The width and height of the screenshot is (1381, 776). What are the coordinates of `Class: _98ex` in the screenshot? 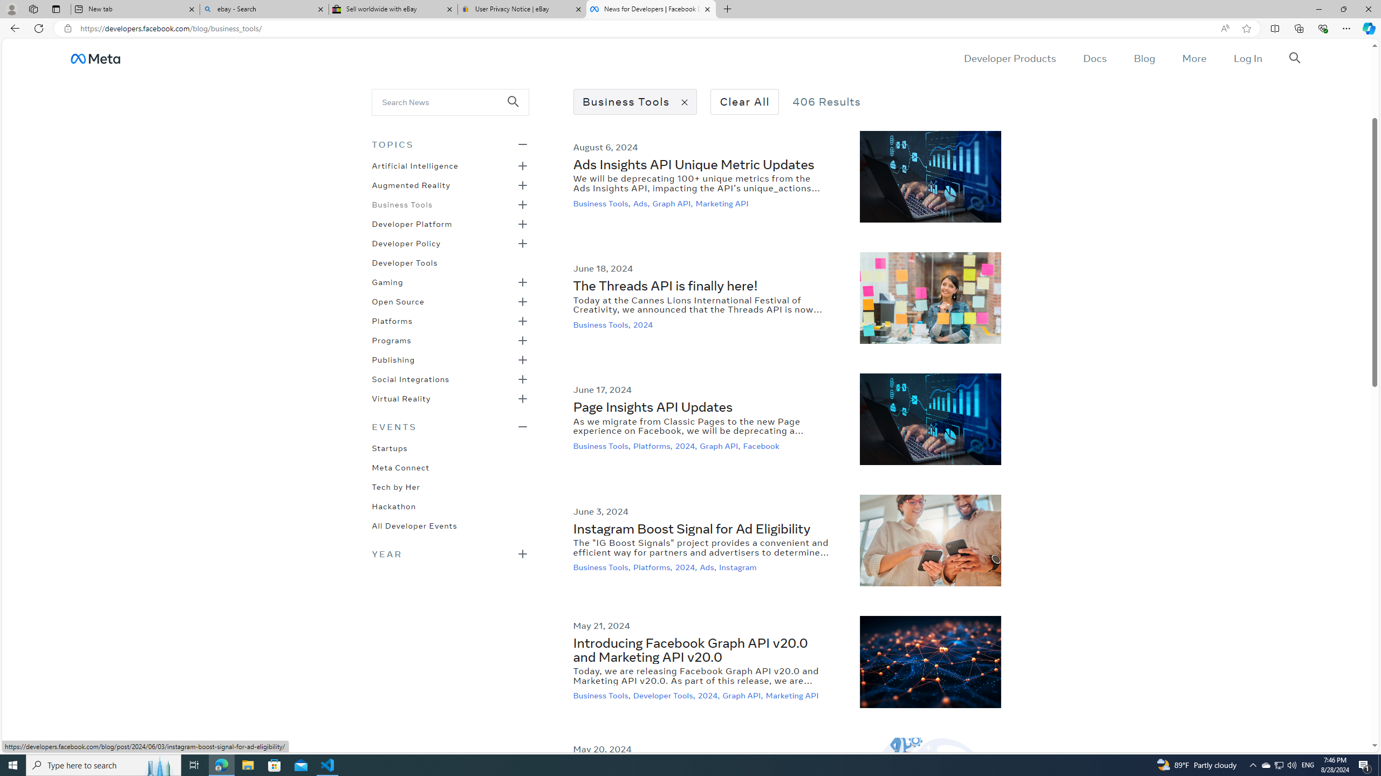 It's located at (450, 529).